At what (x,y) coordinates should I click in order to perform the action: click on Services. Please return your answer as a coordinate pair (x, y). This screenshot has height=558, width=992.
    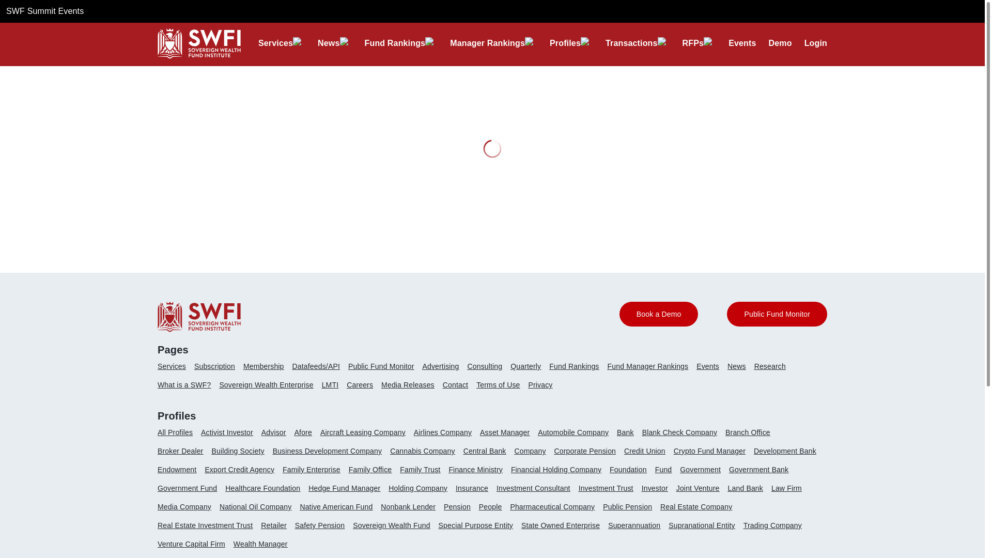
    Looking at the image, I should click on (275, 43).